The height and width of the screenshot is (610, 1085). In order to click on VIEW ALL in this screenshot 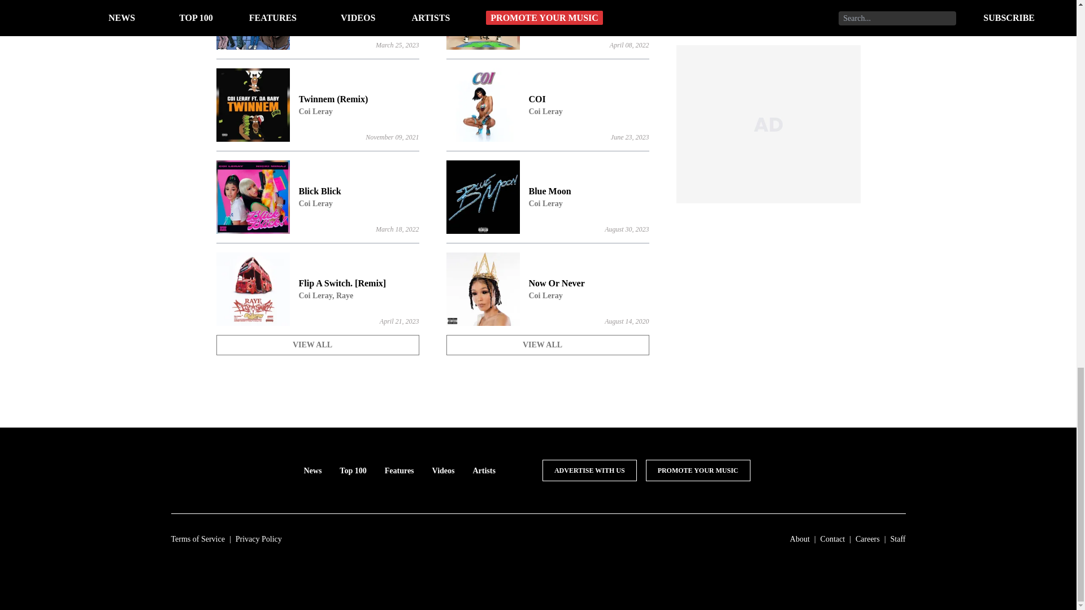, I will do `click(630, 45)`.